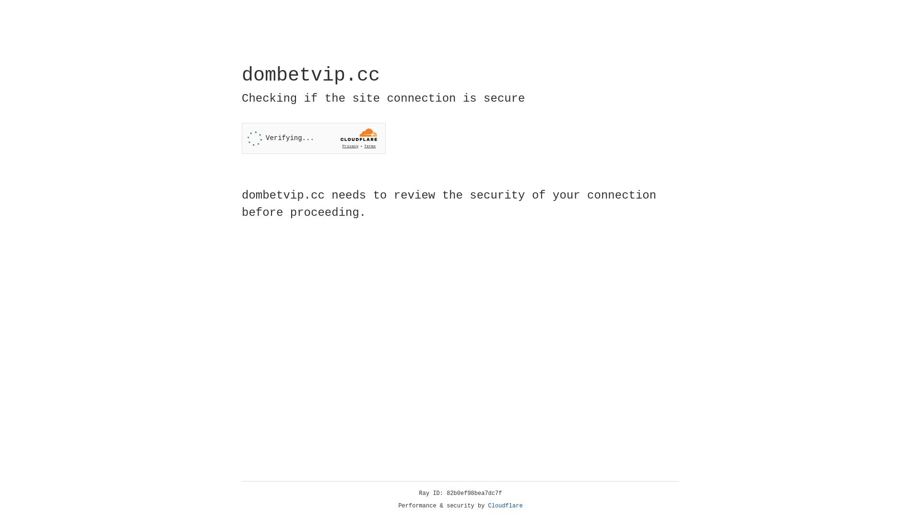 Image resolution: width=921 pixels, height=518 pixels. What do you see at coordinates (314, 138) in the screenshot?
I see `Widget containing a Cloudflare security challenge` at bounding box center [314, 138].